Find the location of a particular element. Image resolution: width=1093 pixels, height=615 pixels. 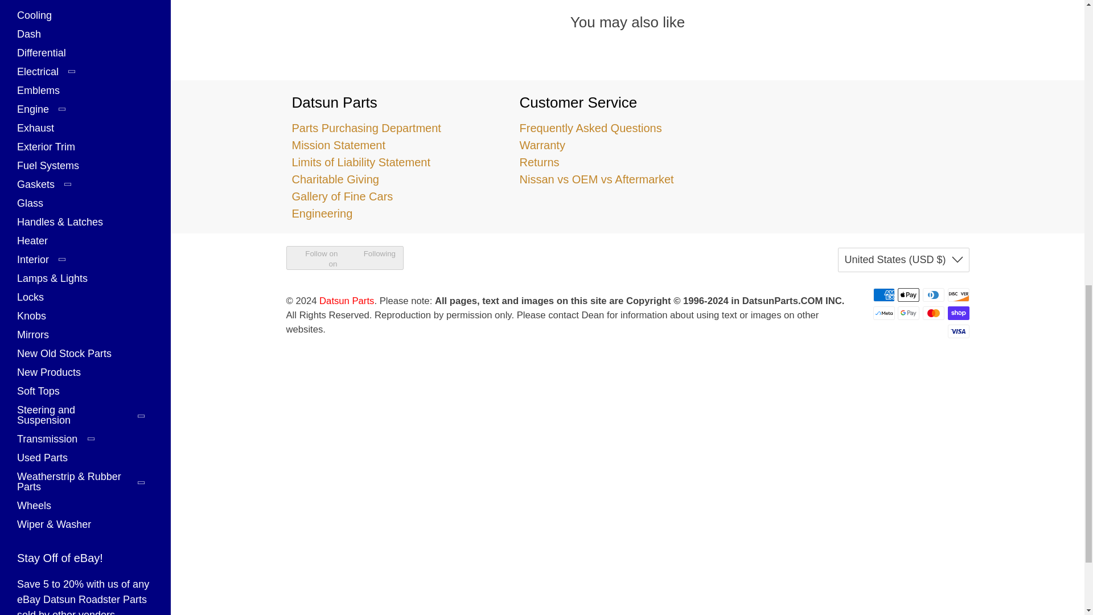

Shop Pay is located at coordinates (958, 313).